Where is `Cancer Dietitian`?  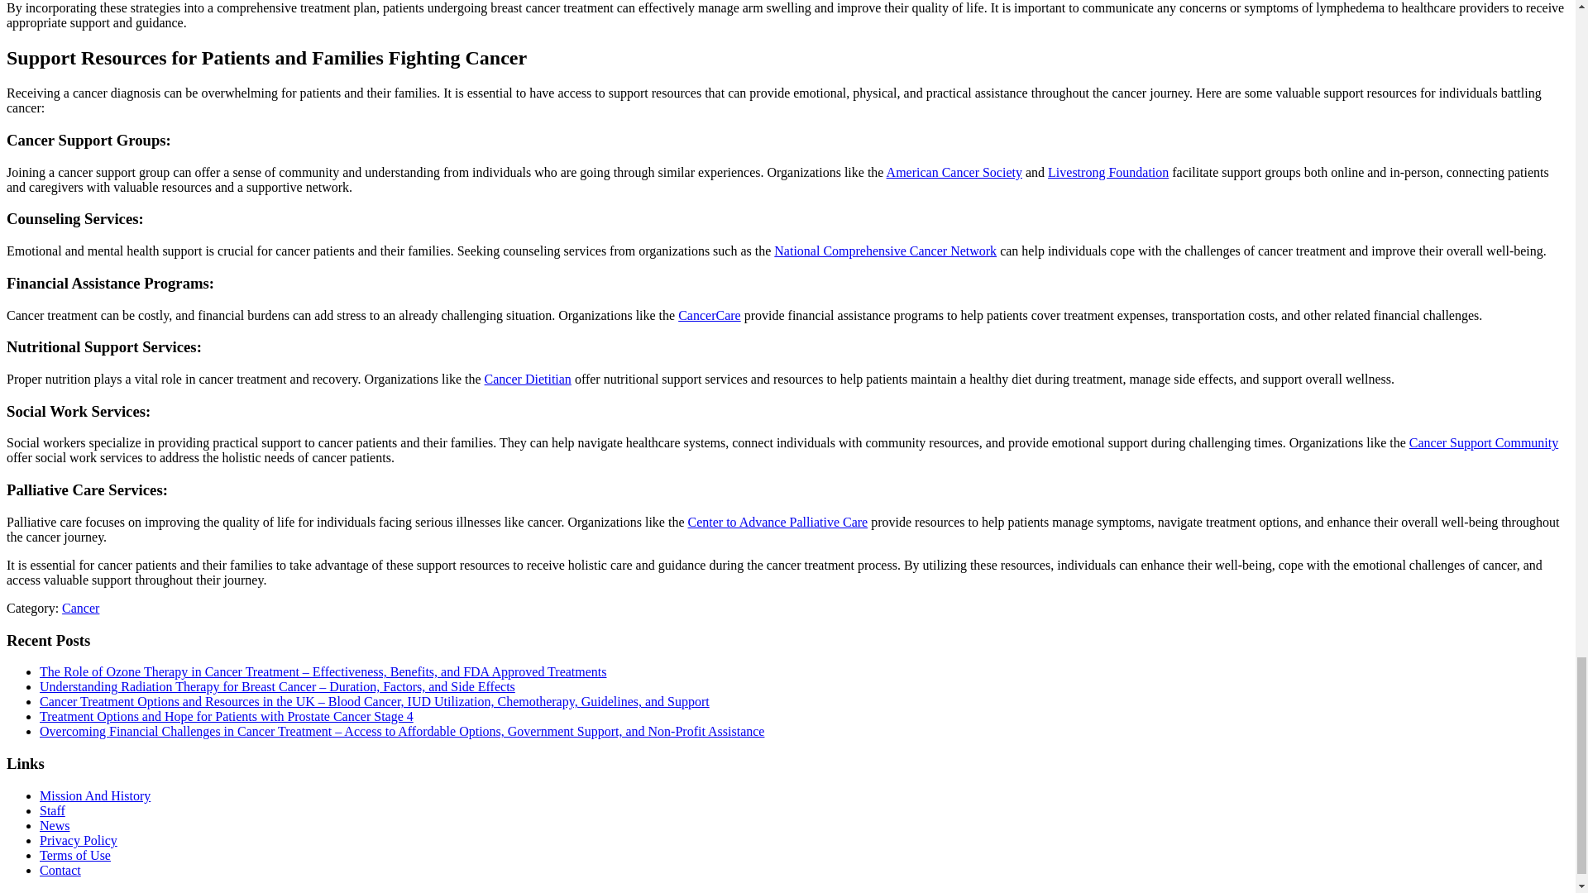 Cancer Dietitian is located at coordinates (528, 379).